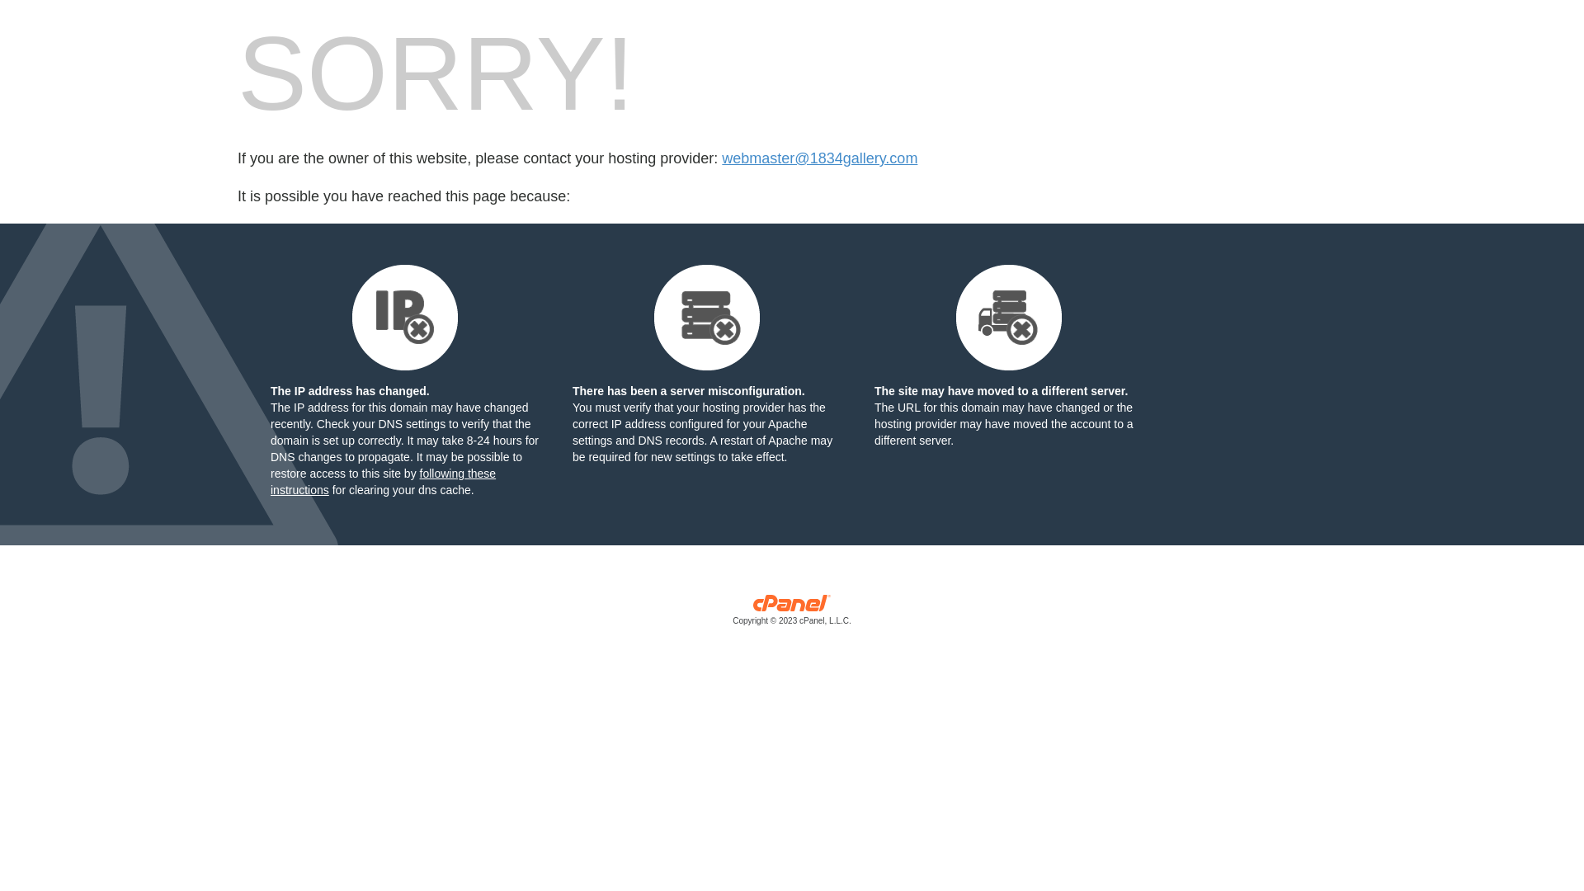 Image resolution: width=1584 pixels, height=891 pixels. I want to click on following these instructions, so click(383, 482).